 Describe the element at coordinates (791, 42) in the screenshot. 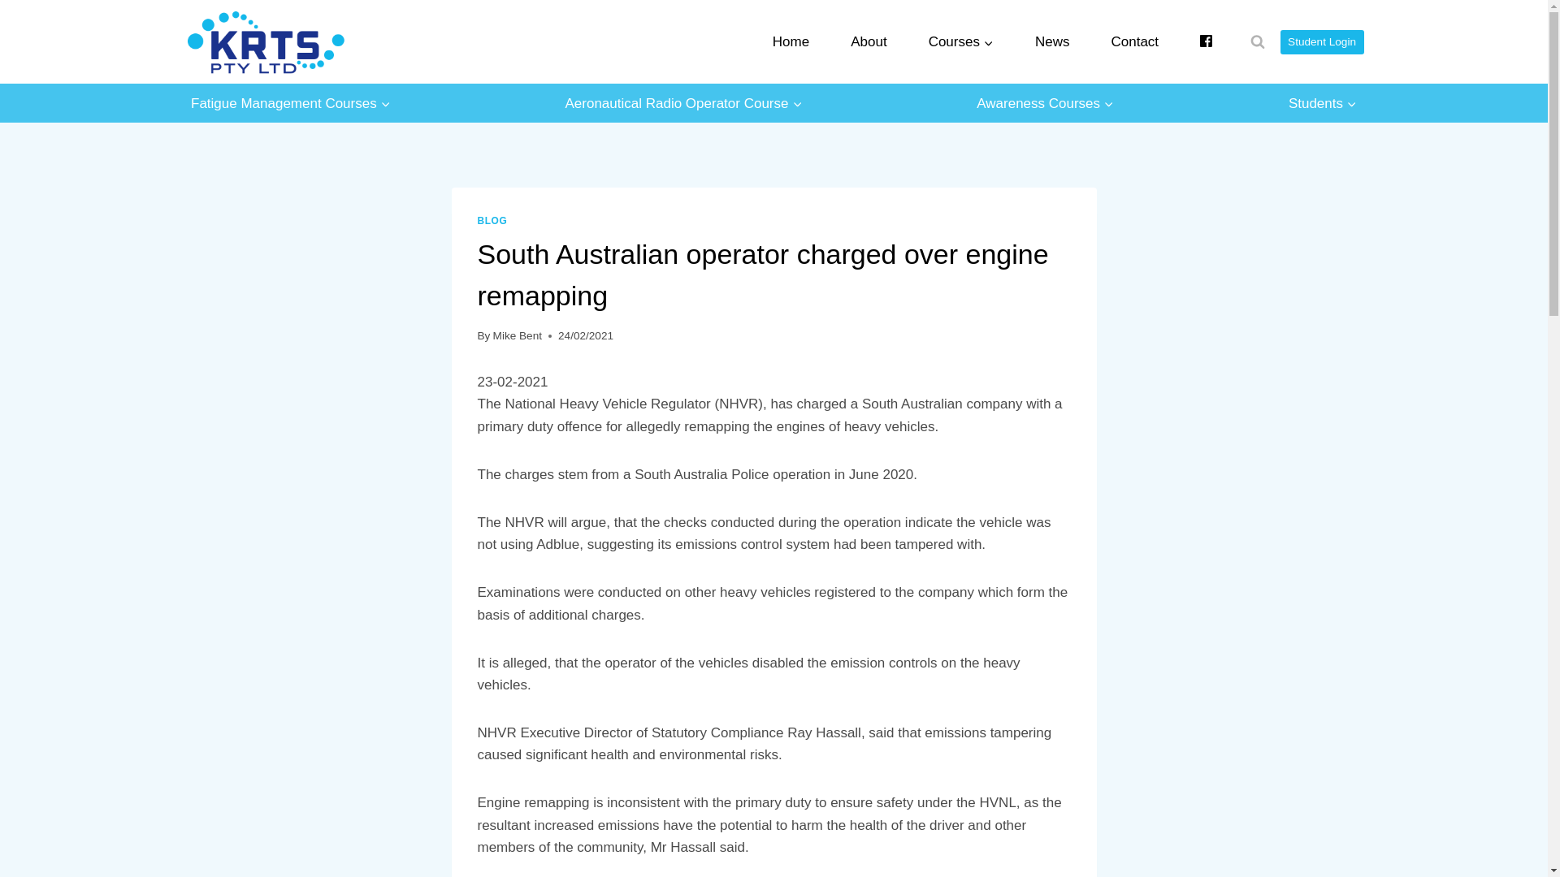

I see `Home` at that location.